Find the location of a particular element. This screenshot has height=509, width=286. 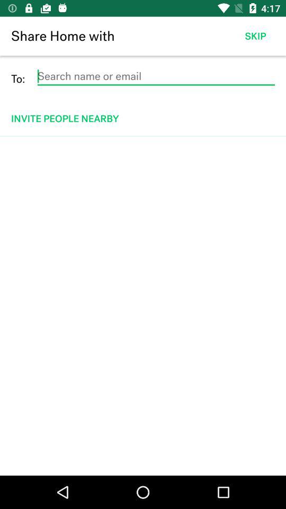

search text field is located at coordinates (156, 76).